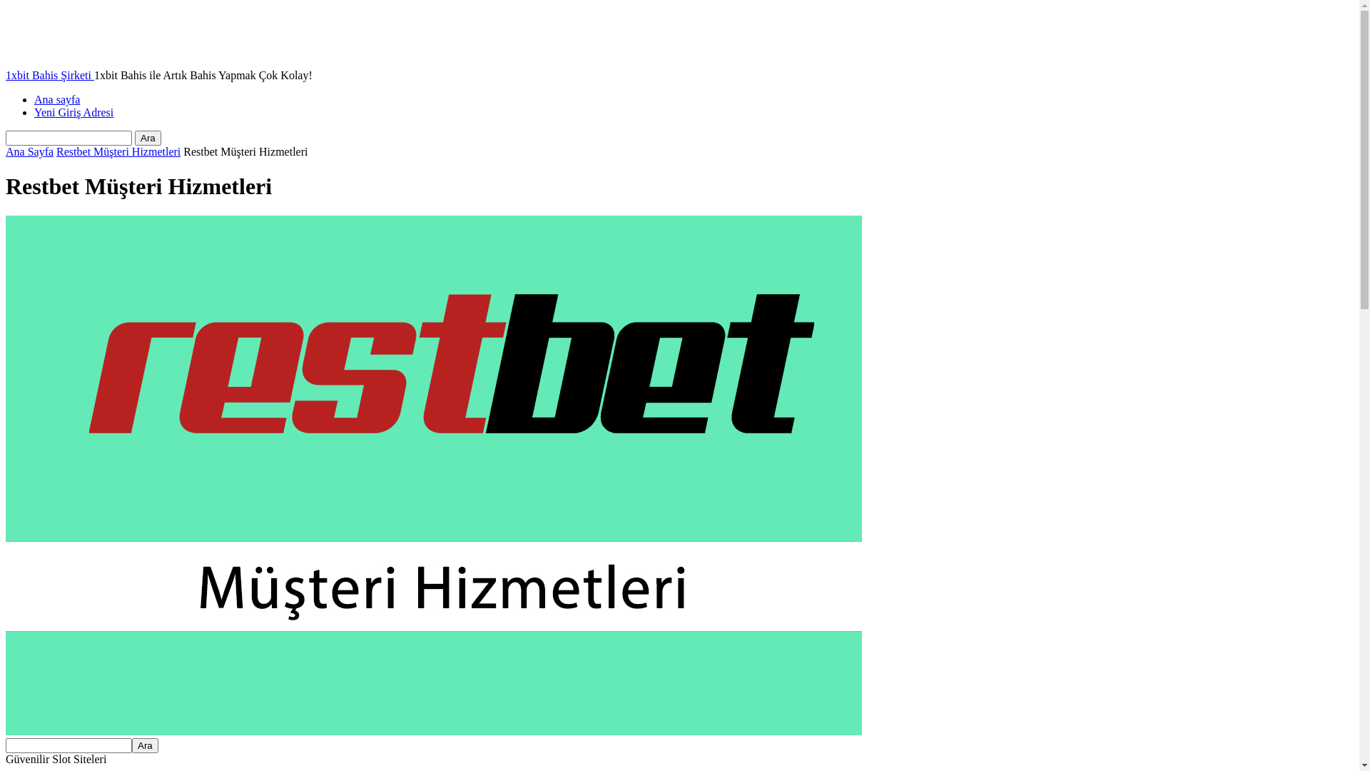 This screenshot has height=771, width=1370. I want to click on Ana sayfa, so click(57, 100).